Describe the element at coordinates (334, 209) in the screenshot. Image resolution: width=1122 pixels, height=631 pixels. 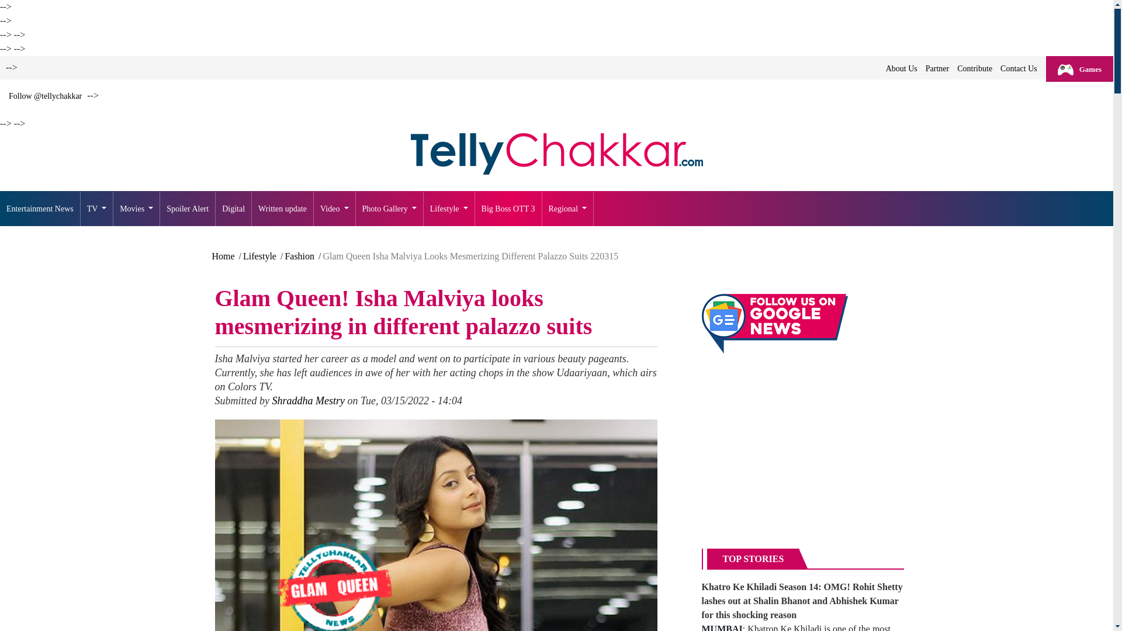
I see `Video` at that location.